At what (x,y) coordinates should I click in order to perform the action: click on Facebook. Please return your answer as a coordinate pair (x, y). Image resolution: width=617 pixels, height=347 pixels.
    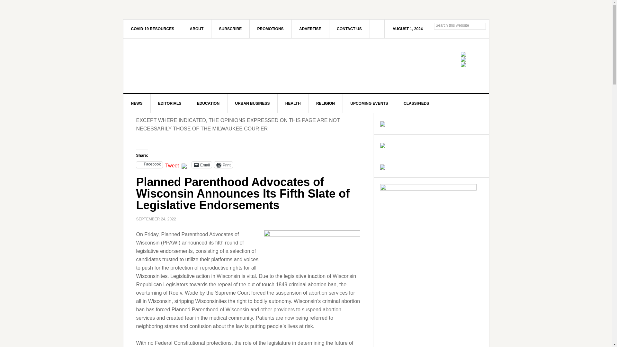
    Looking at the image, I should click on (149, 165).